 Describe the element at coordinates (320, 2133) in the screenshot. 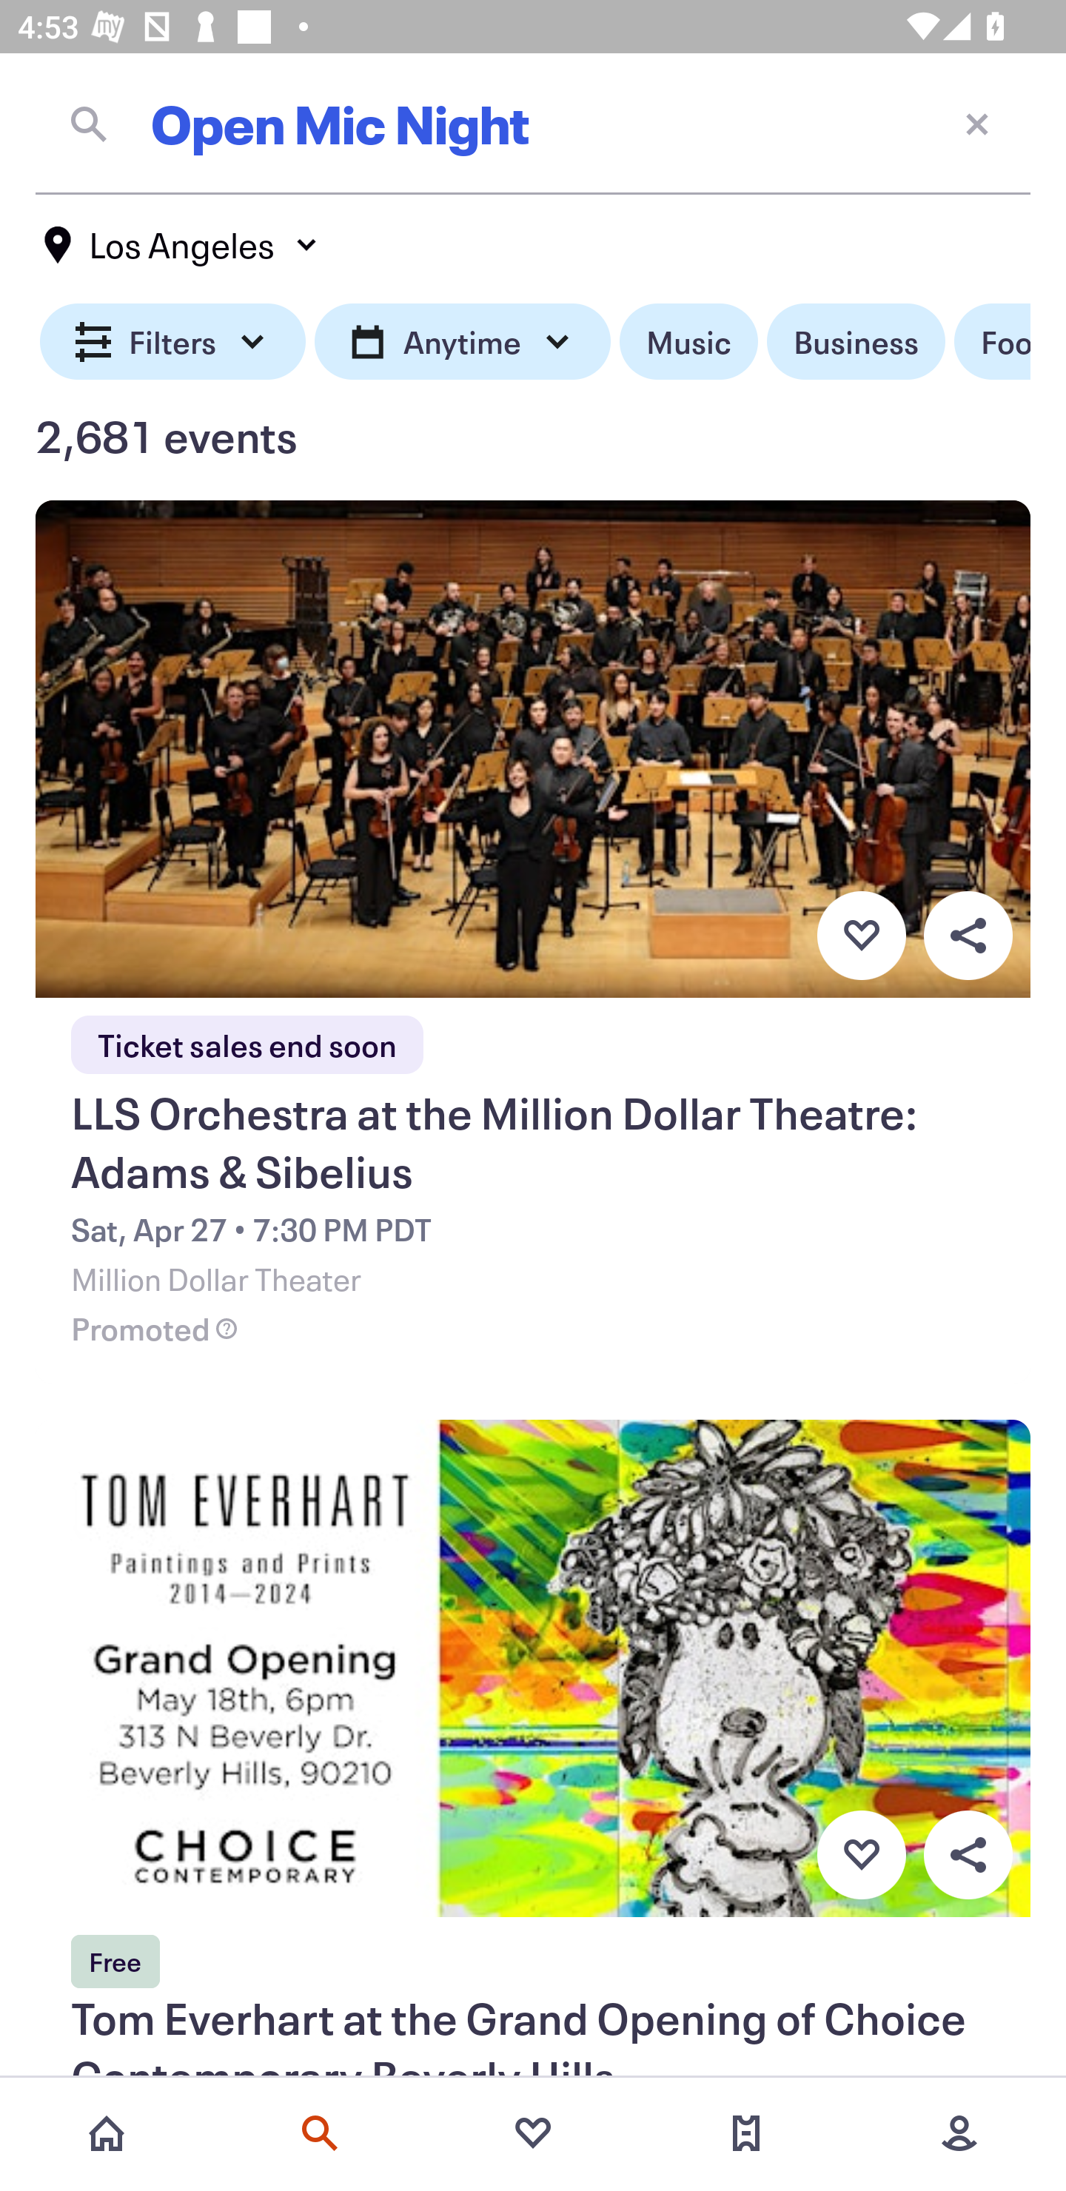

I see `Search events` at that location.